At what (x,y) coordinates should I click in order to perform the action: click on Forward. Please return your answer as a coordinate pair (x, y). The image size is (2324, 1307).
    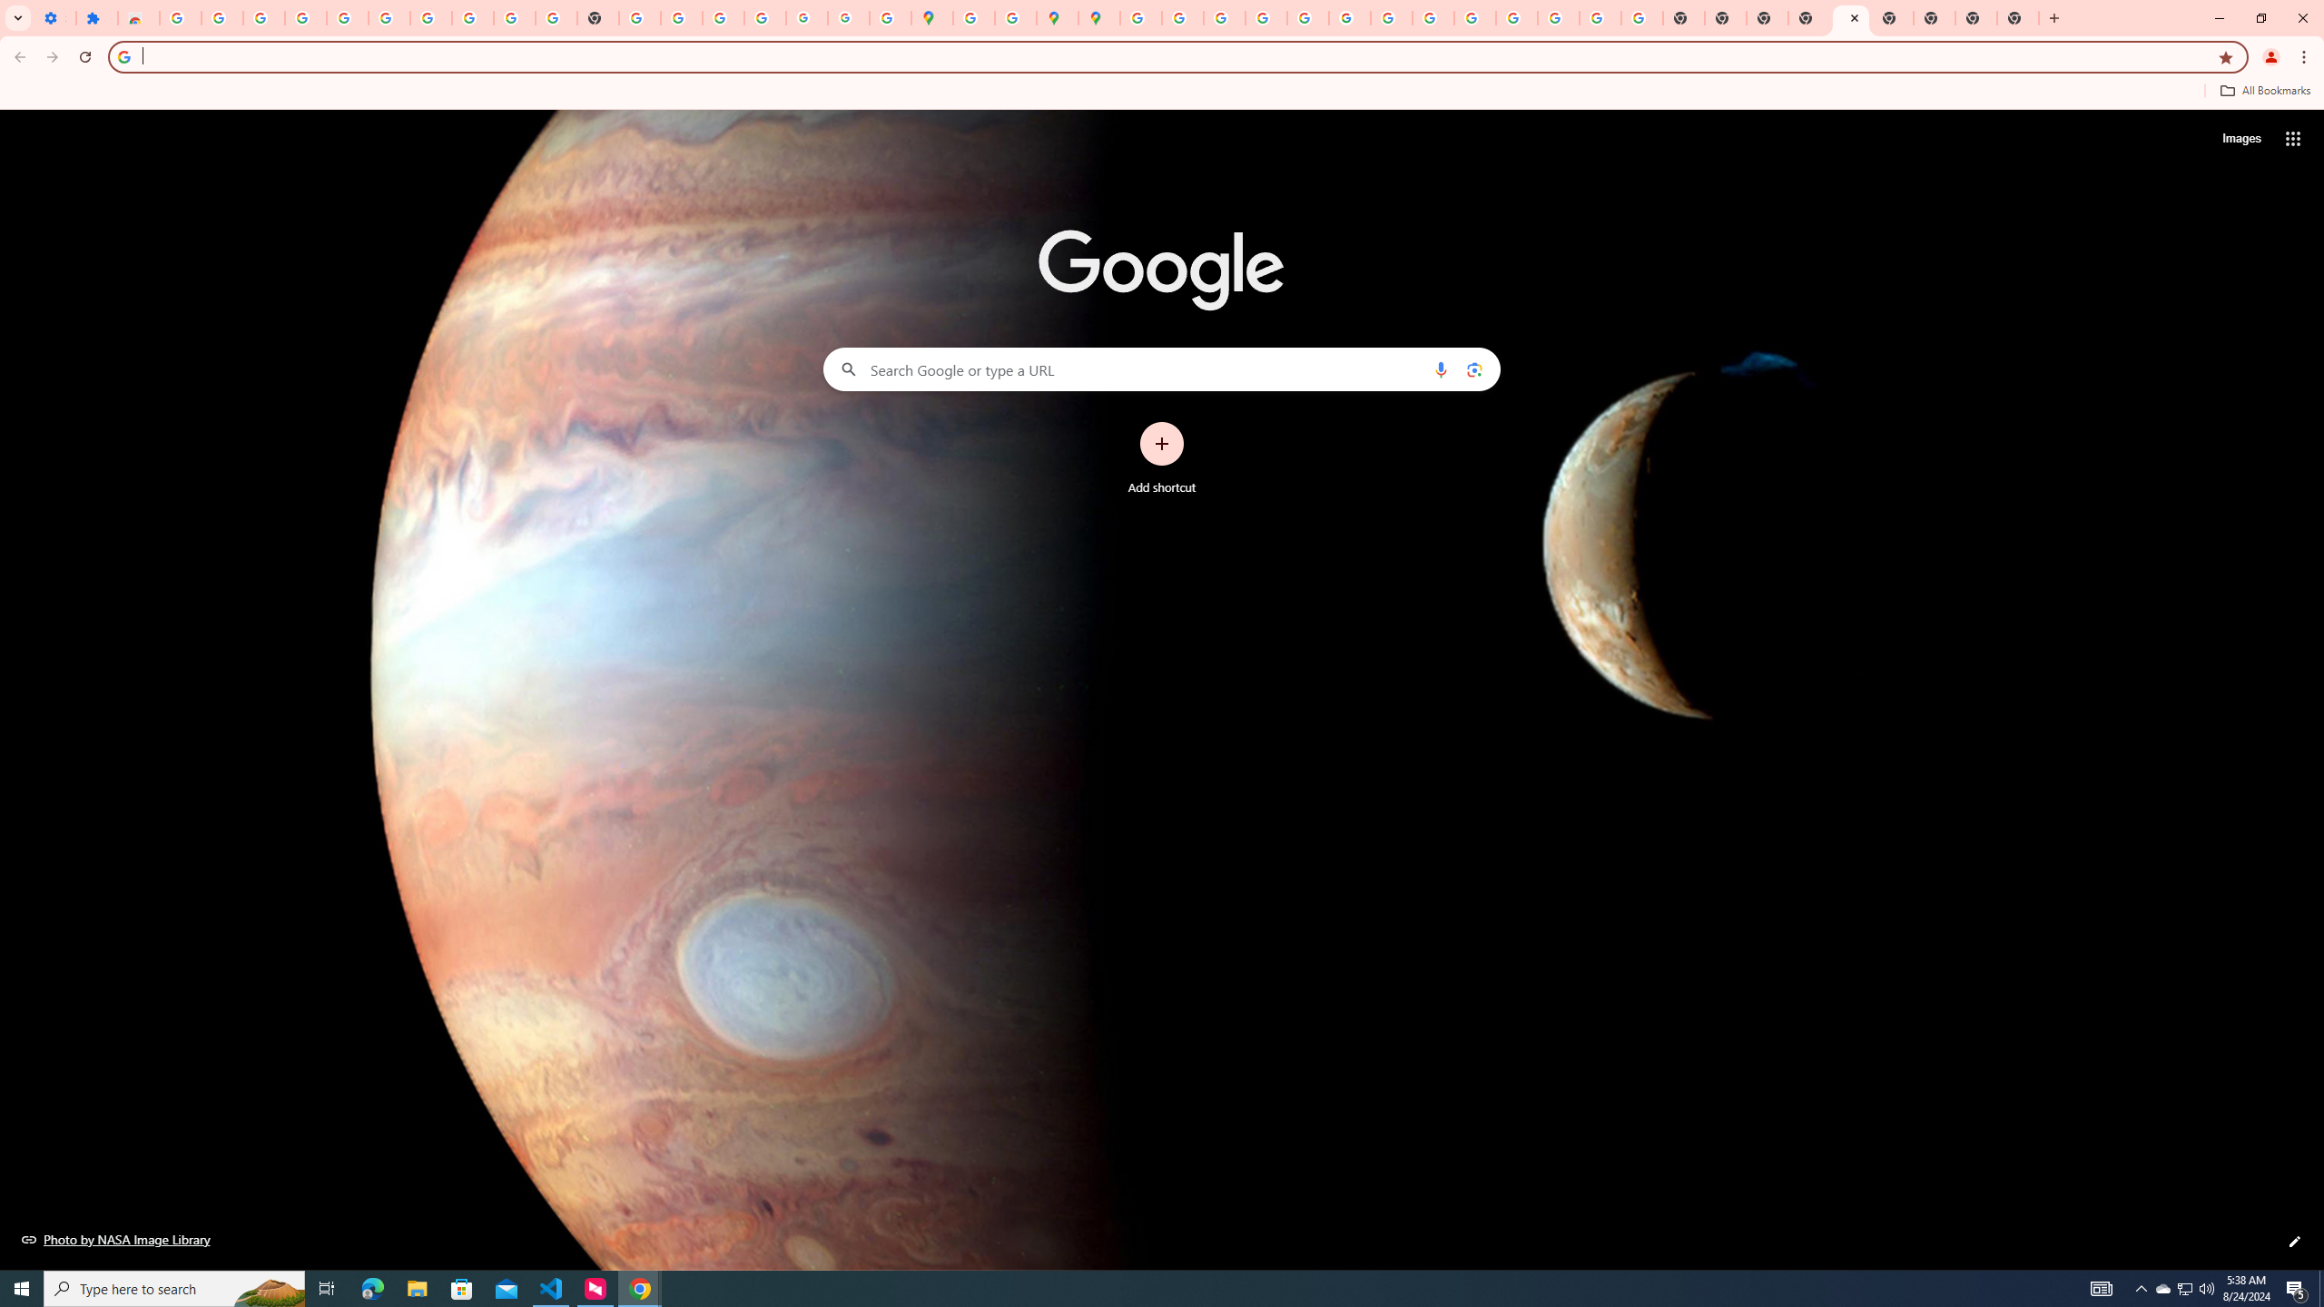
    Looking at the image, I should click on (52, 57).